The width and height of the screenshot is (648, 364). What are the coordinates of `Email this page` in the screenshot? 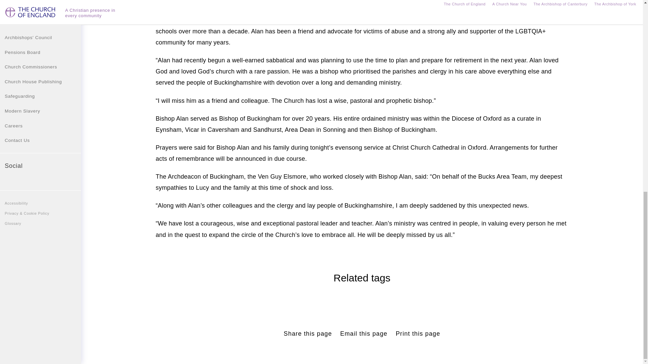 It's located at (364, 334).